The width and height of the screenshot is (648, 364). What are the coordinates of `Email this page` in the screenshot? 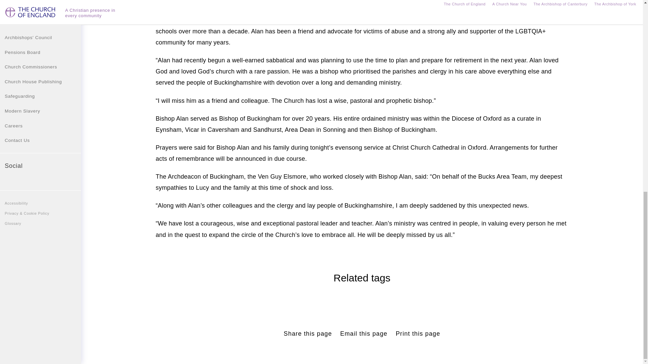 It's located at (364, 334).